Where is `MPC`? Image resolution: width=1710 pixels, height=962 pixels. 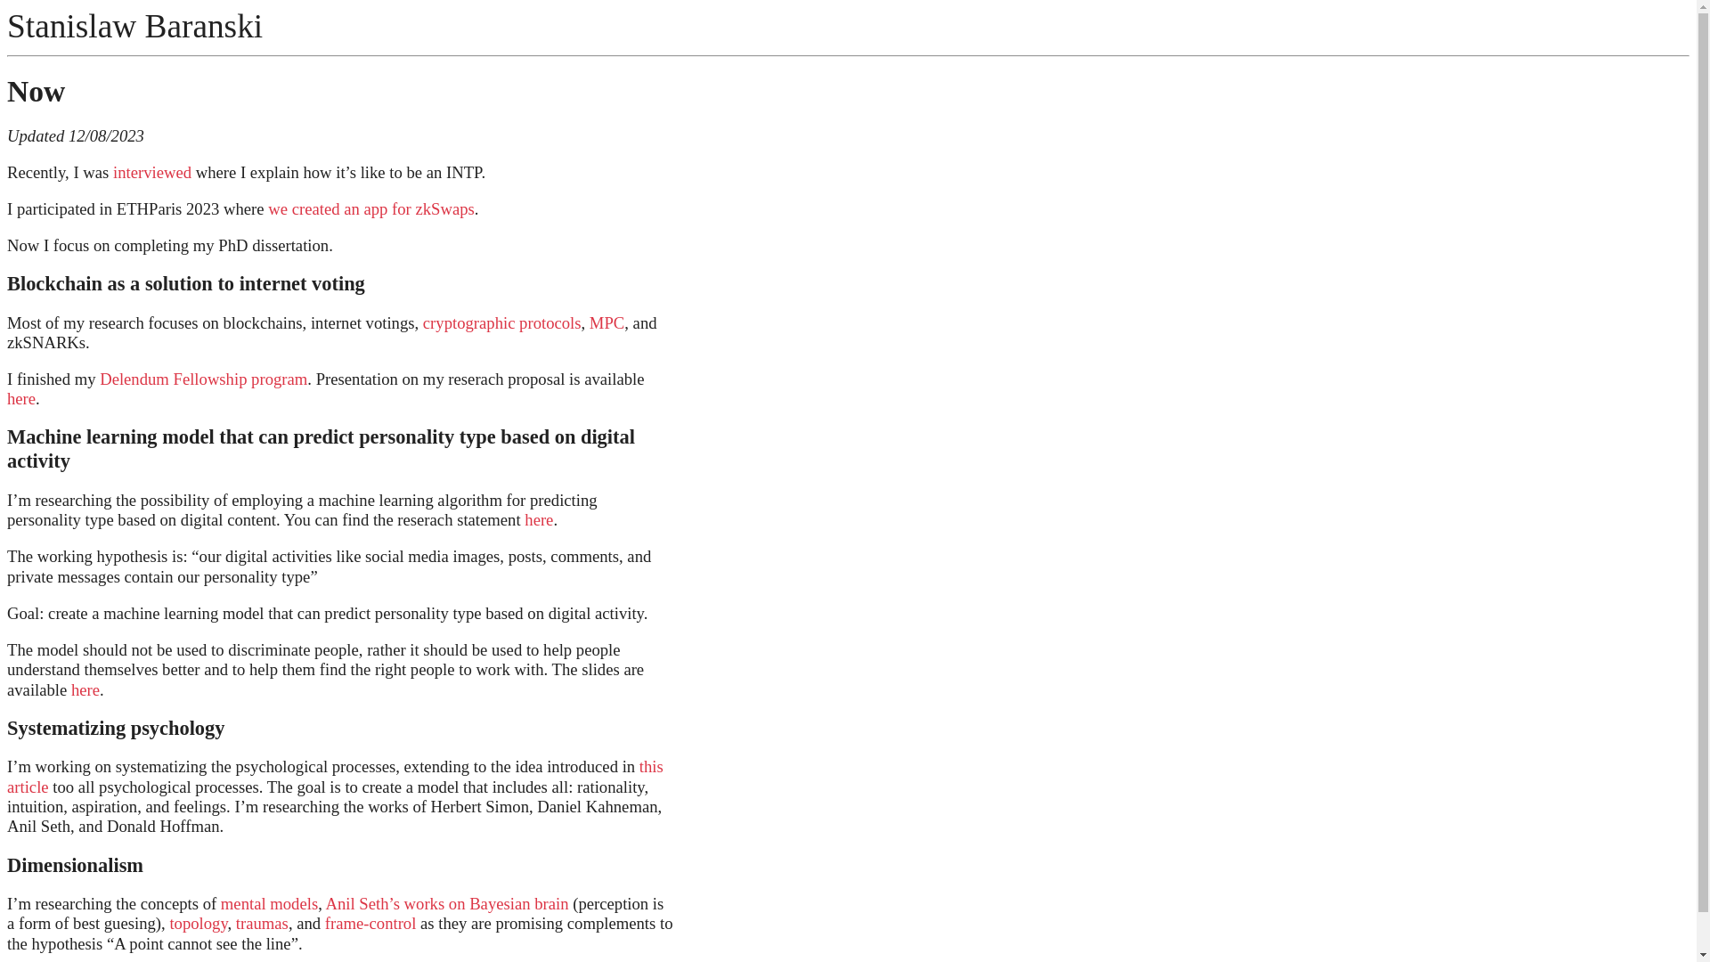
MPC is located at coordinates (607, 322).